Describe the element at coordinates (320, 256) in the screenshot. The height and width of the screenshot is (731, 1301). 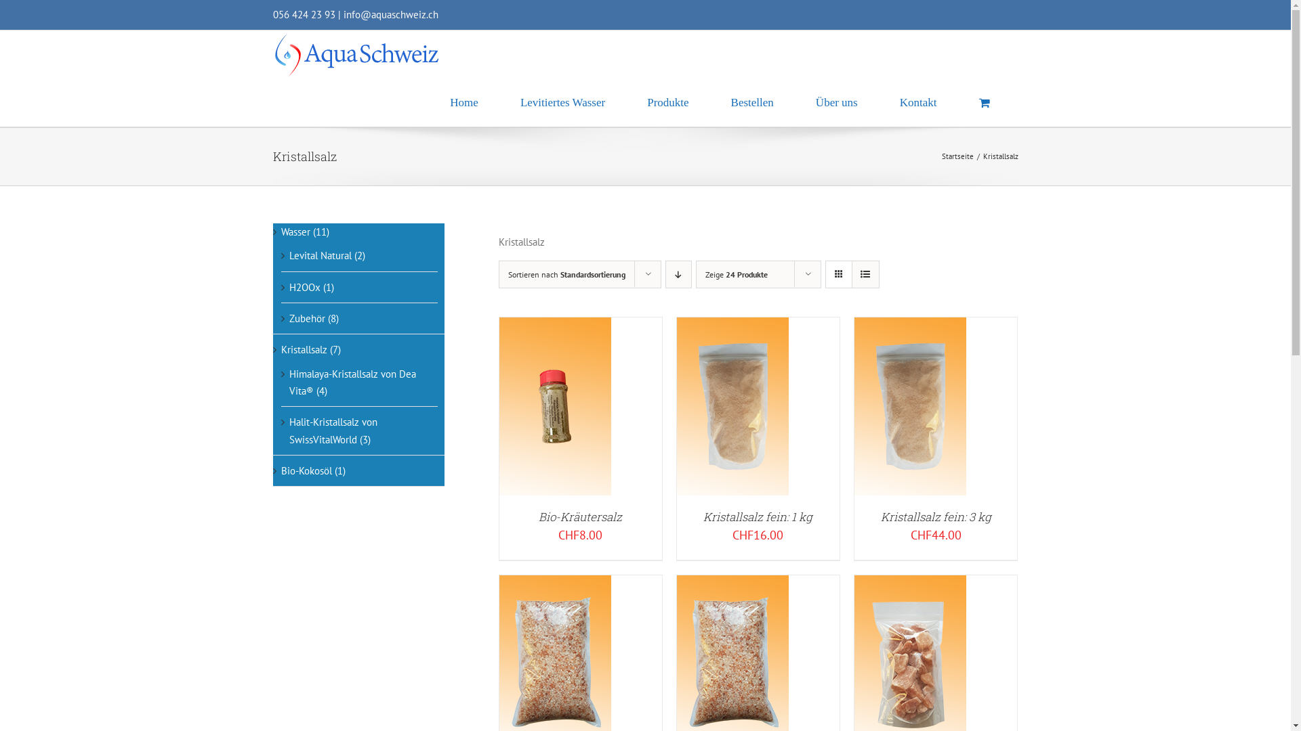
I see `Levital Natural` at that location.